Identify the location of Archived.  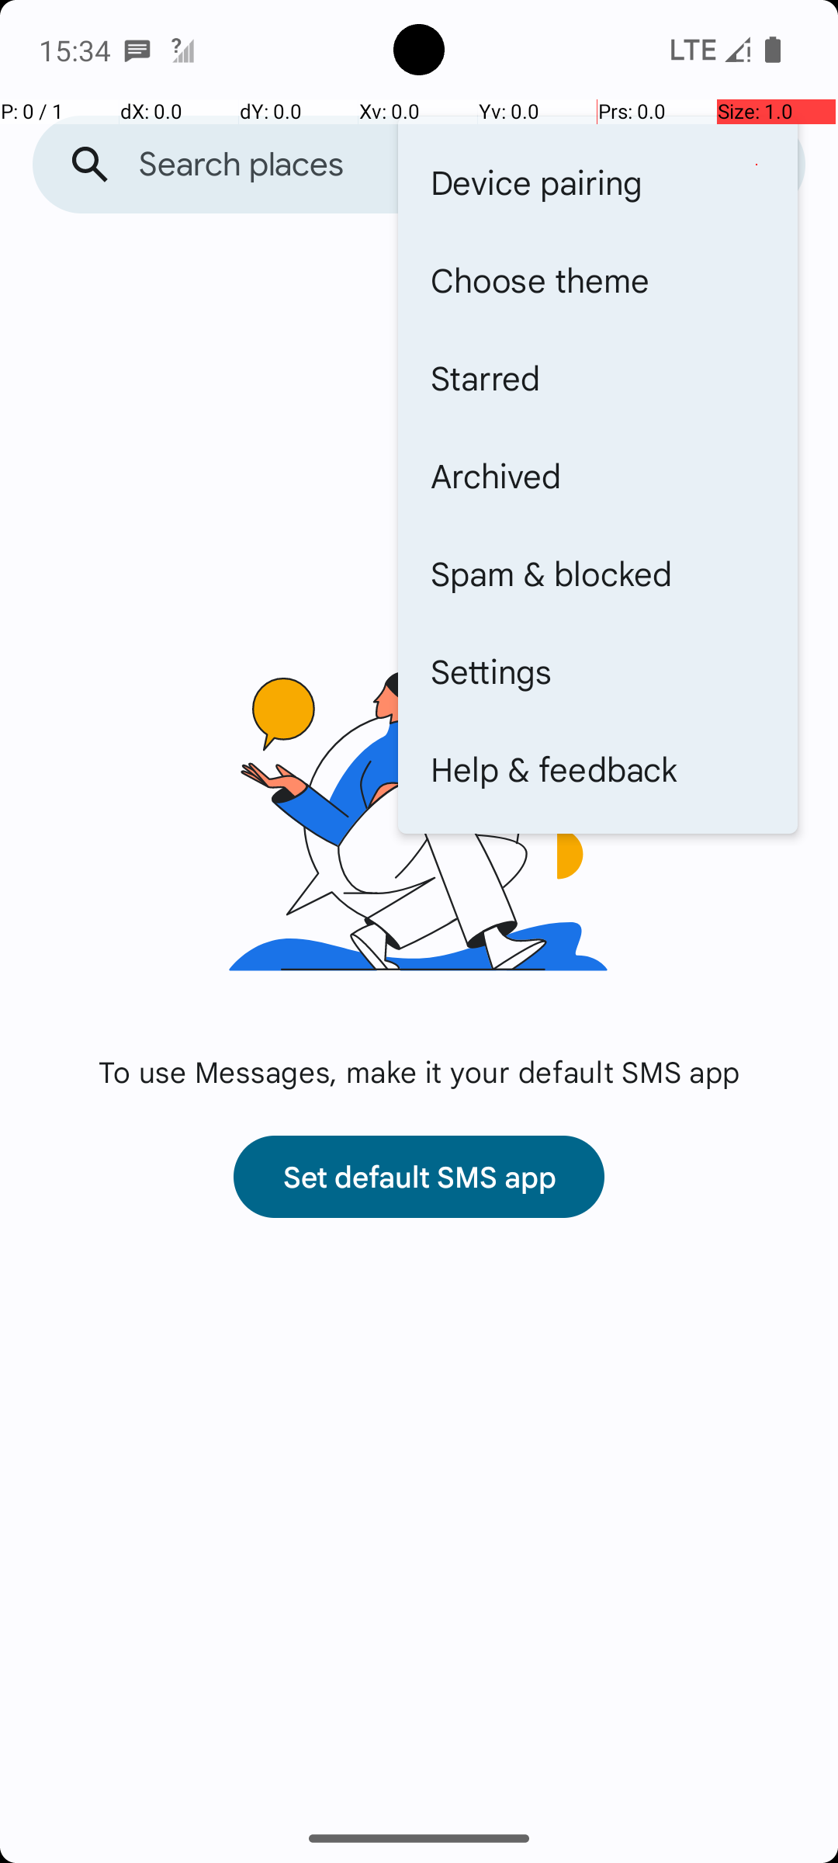
(597, 475).